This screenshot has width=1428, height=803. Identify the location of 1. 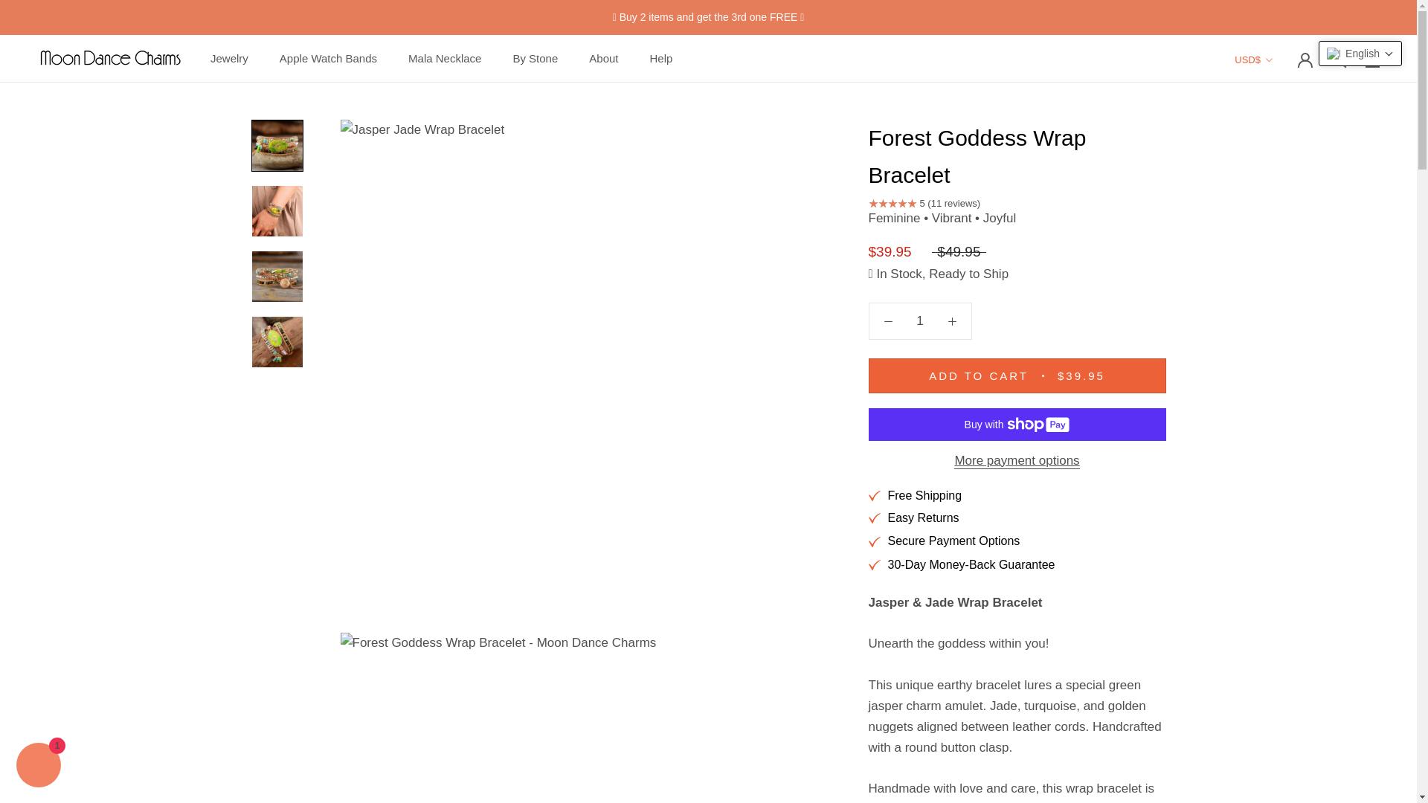
(920, 321).